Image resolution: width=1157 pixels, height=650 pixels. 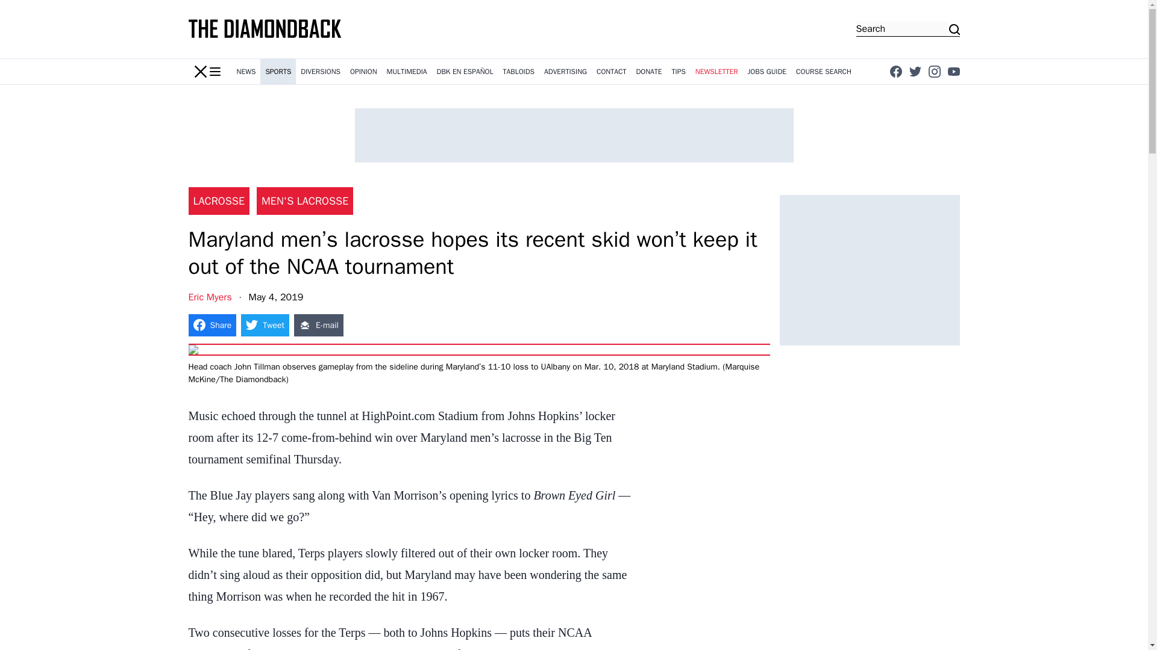 I want to click on CONTACT, so click(x=611, y=72).